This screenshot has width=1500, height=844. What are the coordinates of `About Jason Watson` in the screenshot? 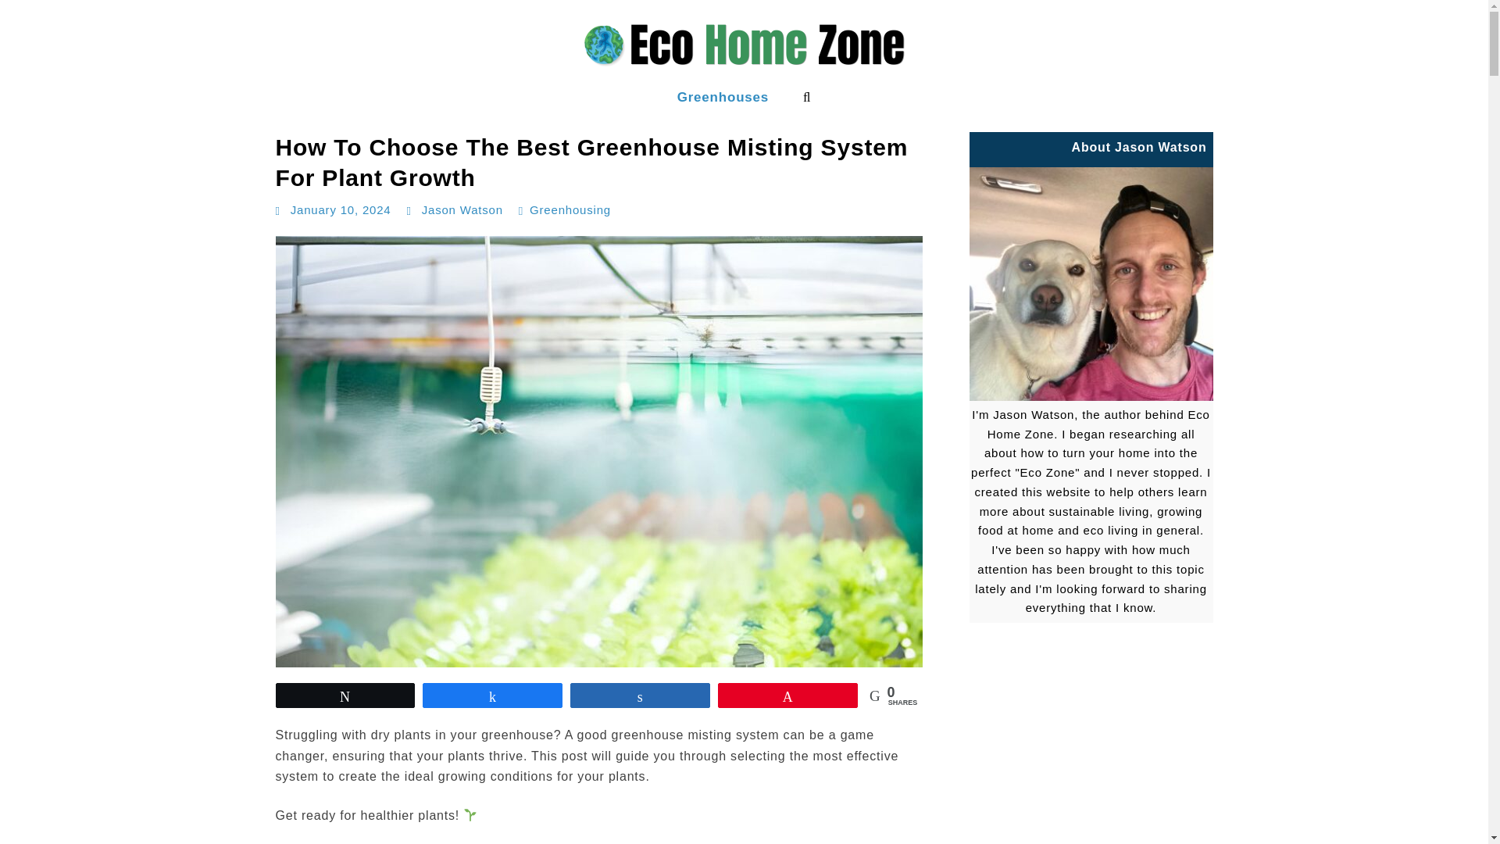 It's located at (1091, 283).